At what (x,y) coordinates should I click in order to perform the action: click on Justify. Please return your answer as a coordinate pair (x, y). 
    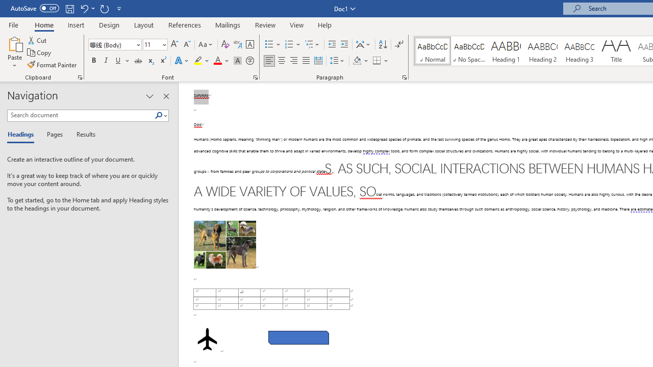
    Looking at the image, I should click on (306, 61).